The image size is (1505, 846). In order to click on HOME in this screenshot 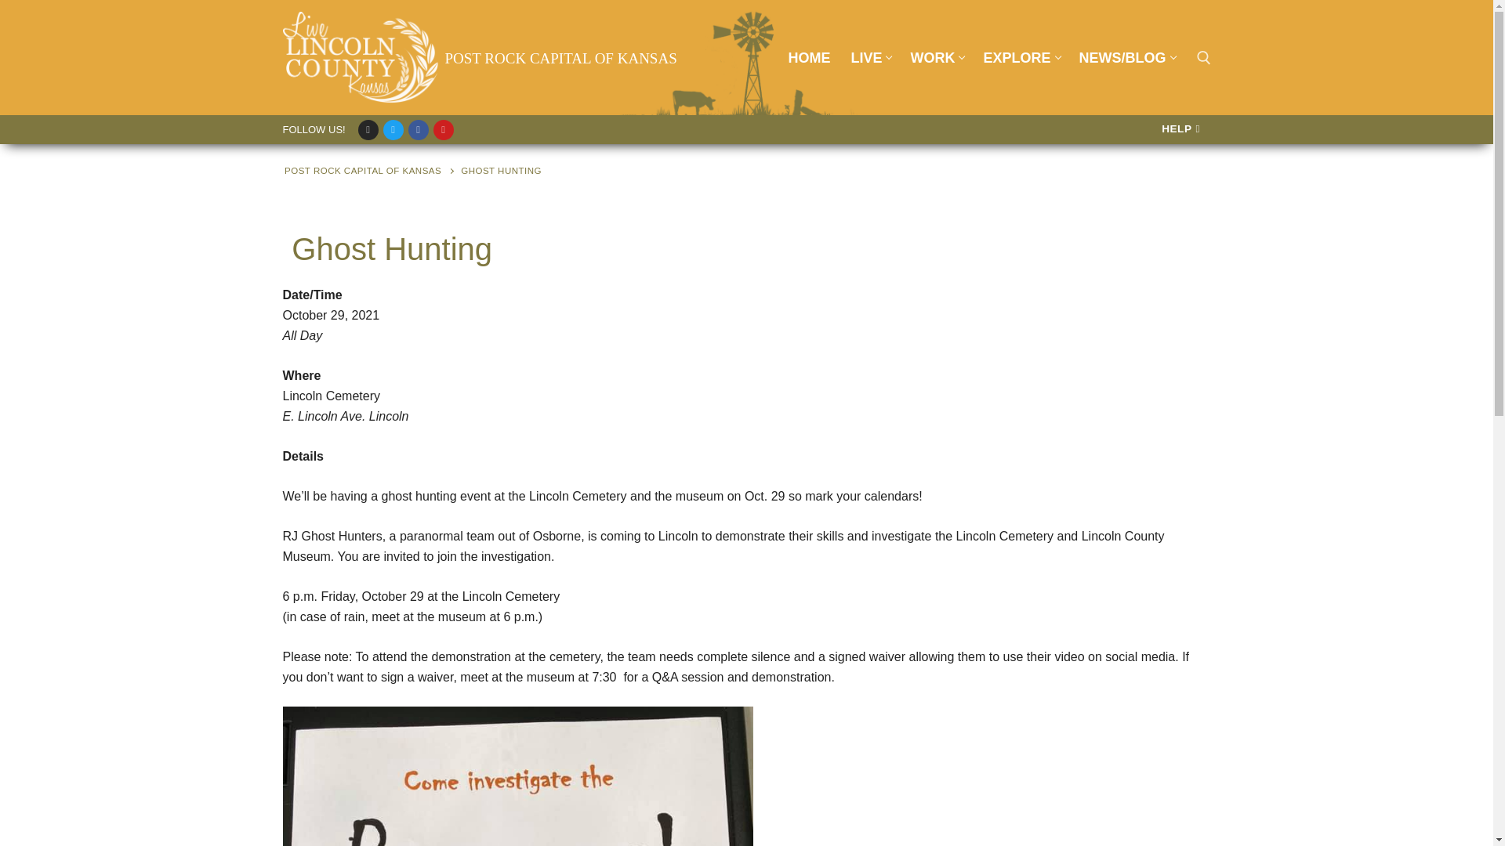, I will do `click(561, 58)`.